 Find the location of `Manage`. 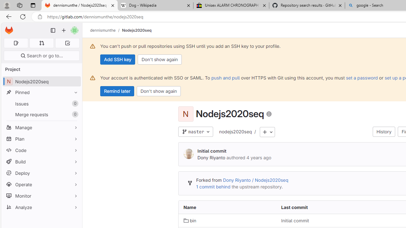

Manage is located at coordinates (41, 127).